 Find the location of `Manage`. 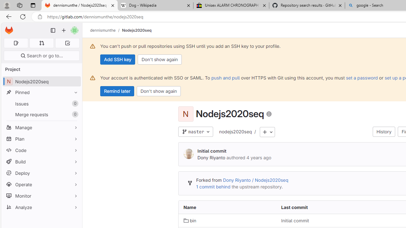

Manage is located at coordinates (41, 127).